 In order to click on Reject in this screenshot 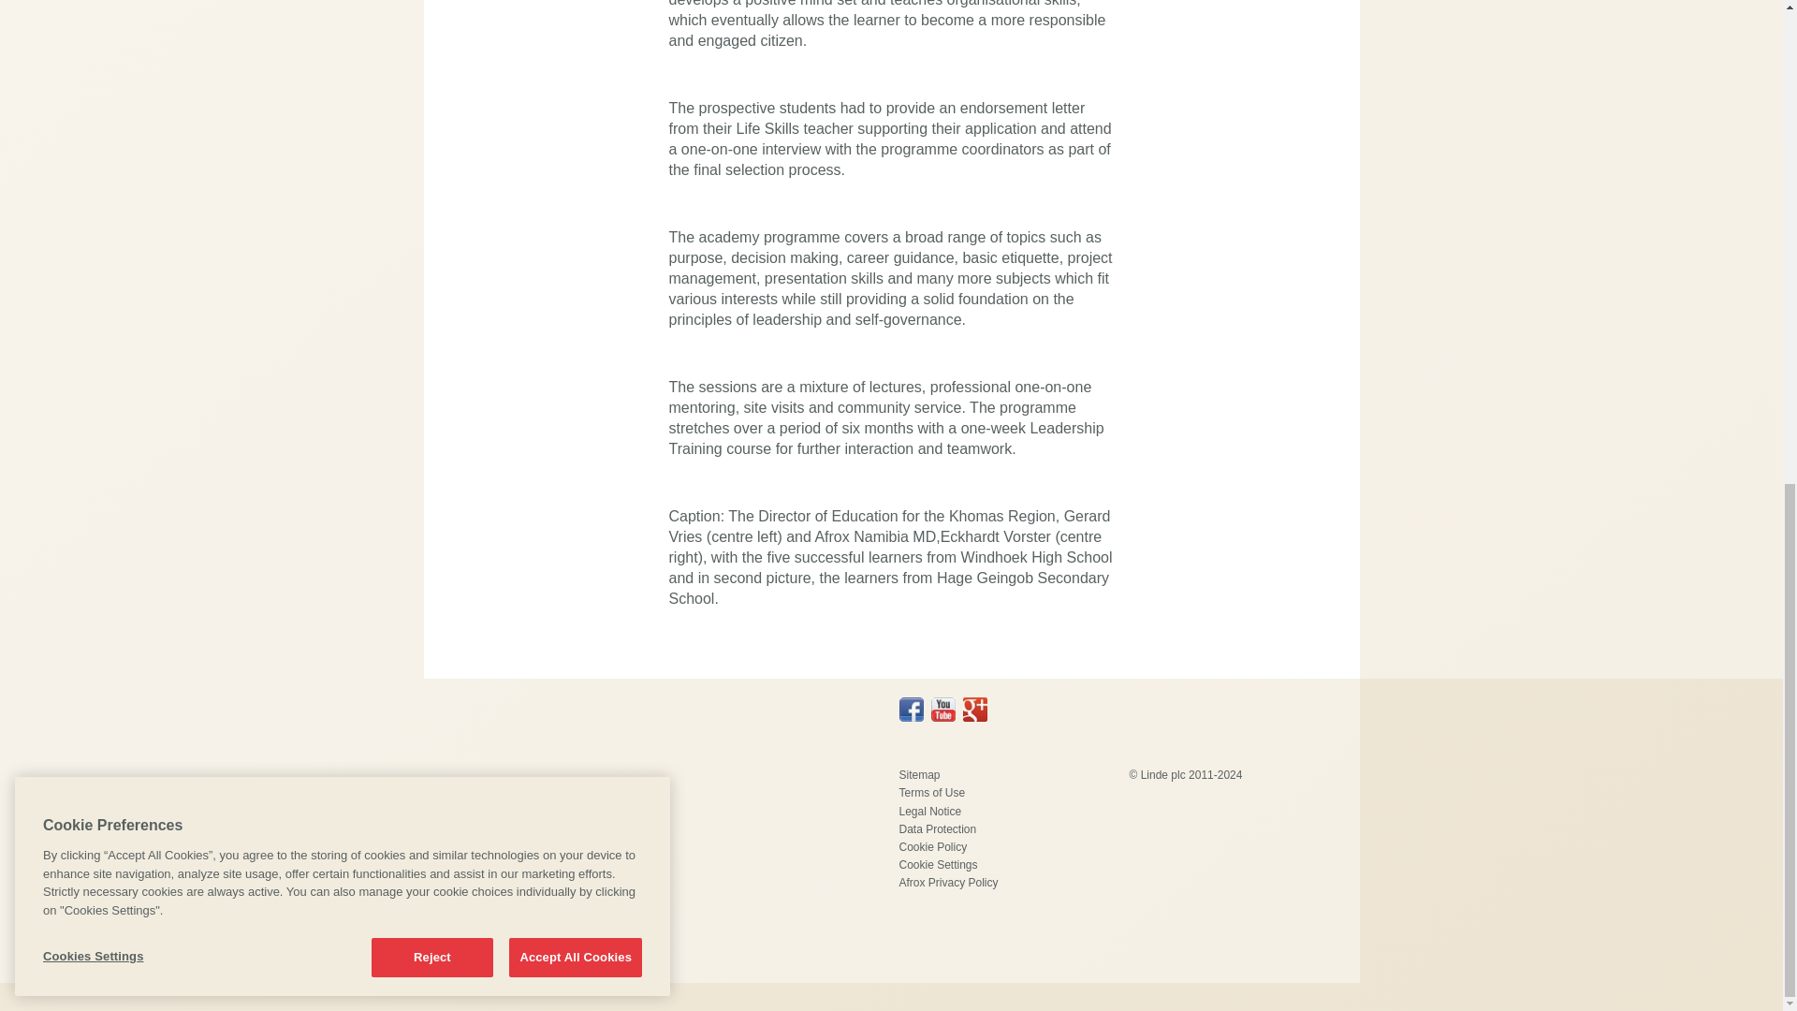, I will do `click(432, 30)`.